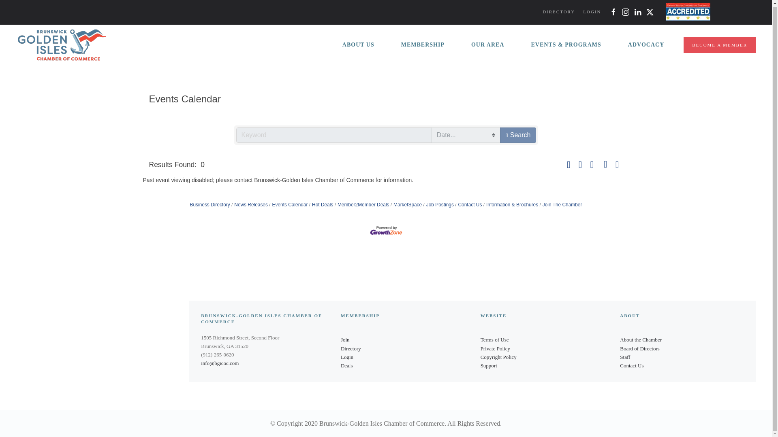 The width and height of the screenshot is (778, 437). Describe the element at coordinates (358, 45) in the screenshot. I see `ABOUT US` at that location.